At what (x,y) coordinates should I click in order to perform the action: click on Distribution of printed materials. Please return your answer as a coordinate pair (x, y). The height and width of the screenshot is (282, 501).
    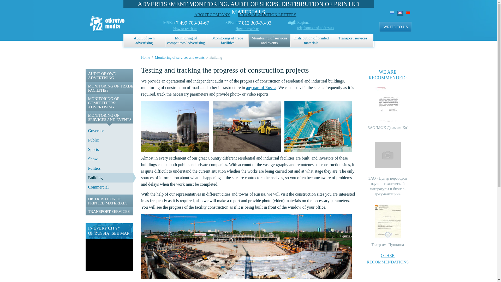
    Looking at the image, I should click on (109, 20).